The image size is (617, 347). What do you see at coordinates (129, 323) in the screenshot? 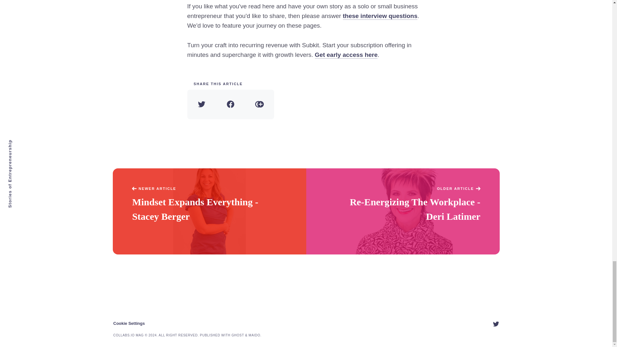
I see `Cookie Settings` at bounding box center [129, 323].